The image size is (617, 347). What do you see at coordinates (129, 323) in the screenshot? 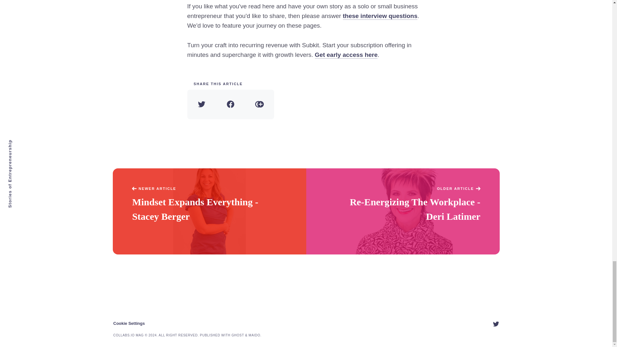
I see `Cookie Settings` at bounding box center [129, 323].